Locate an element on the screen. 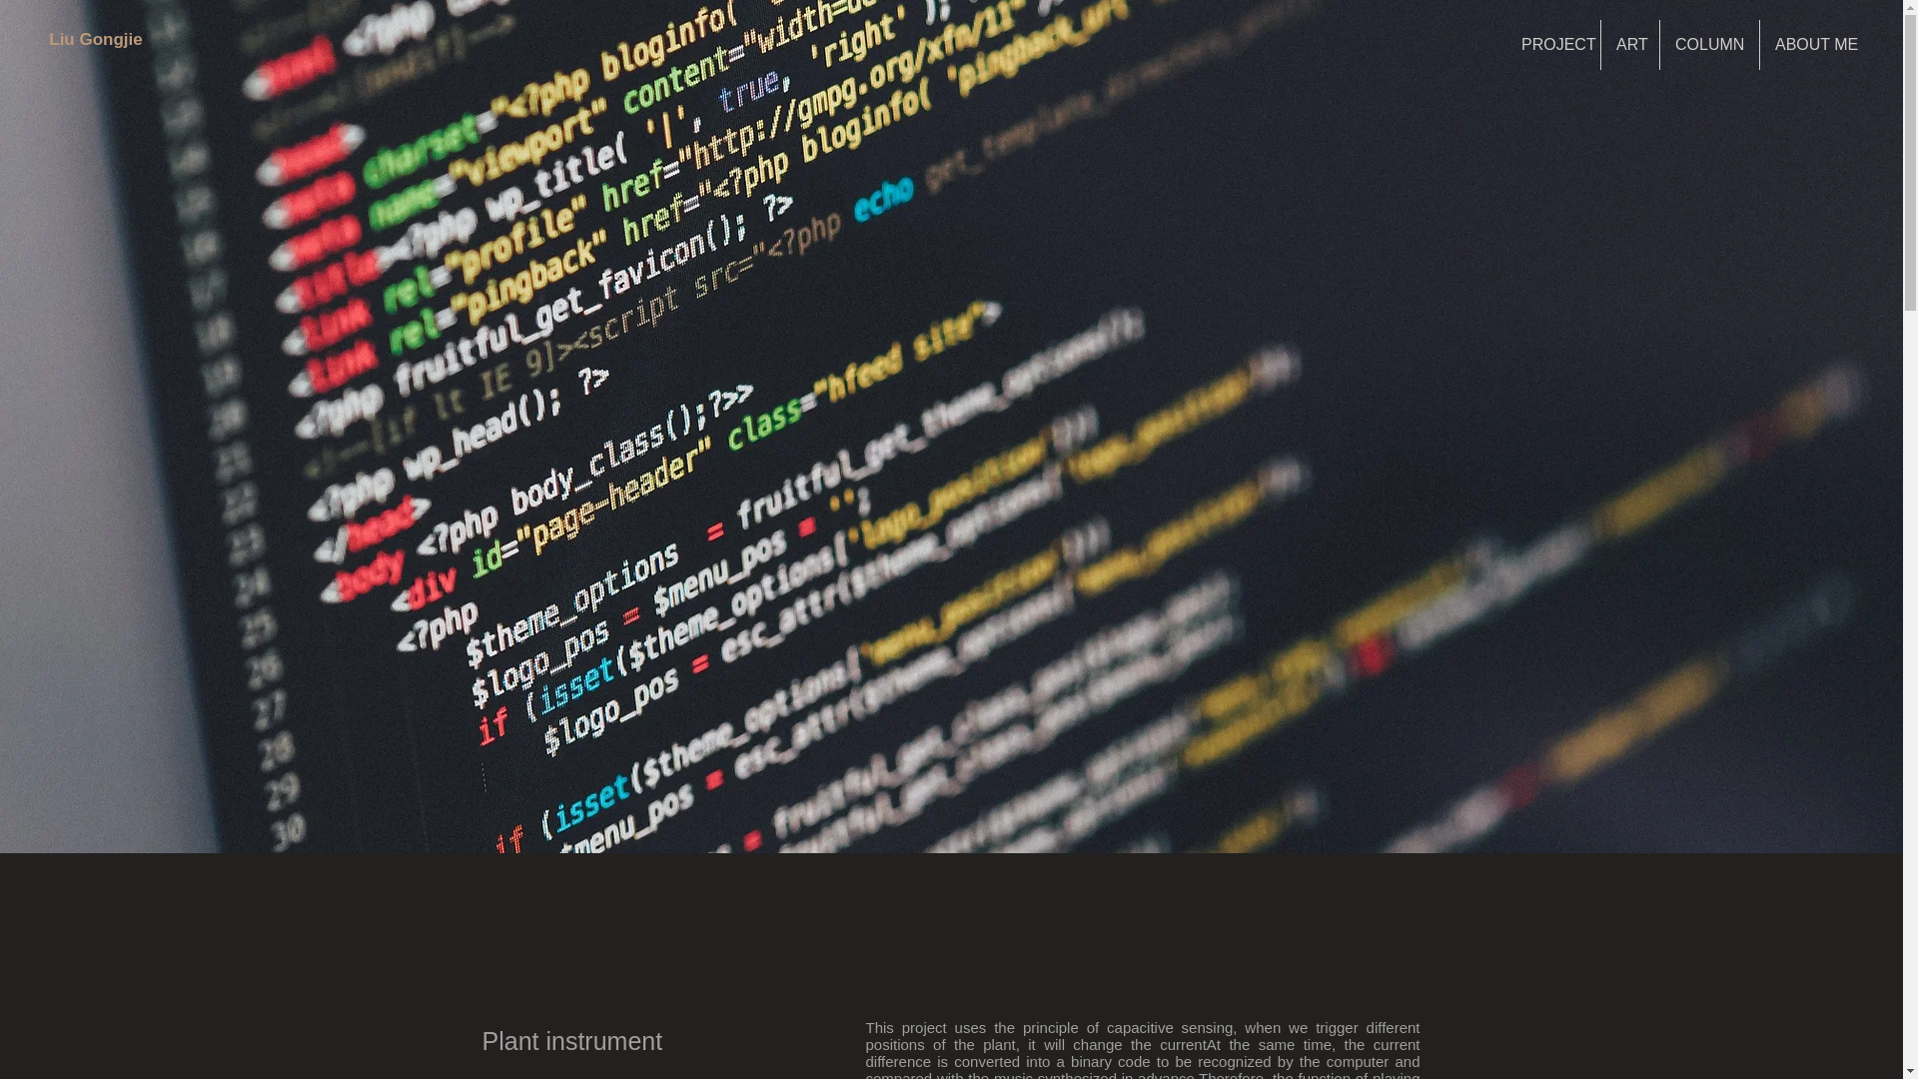 The width and height of the screenshot is (1918, 1079). Liu Gongjie is located at coordinates (96, 40).